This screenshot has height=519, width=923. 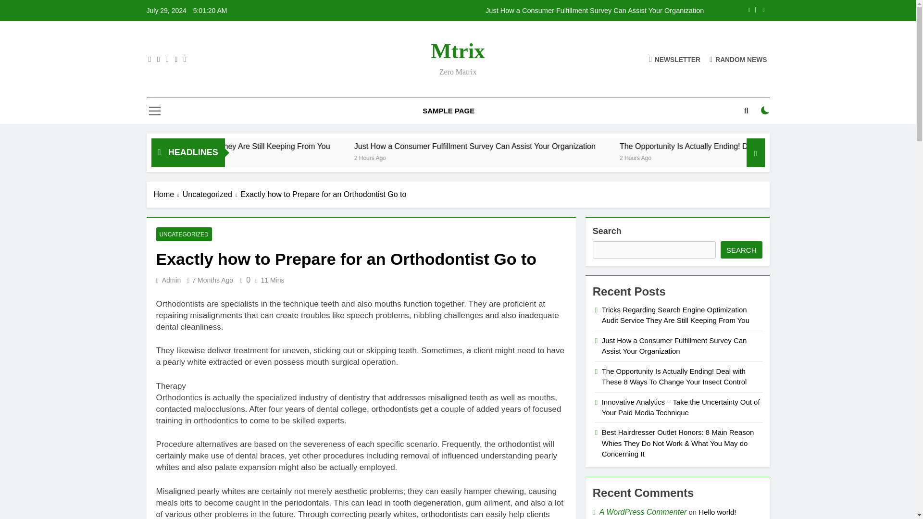 What do you see at coordinates (765, 111) in the screenshot?
I see `on` at bounding box center [765, 111].